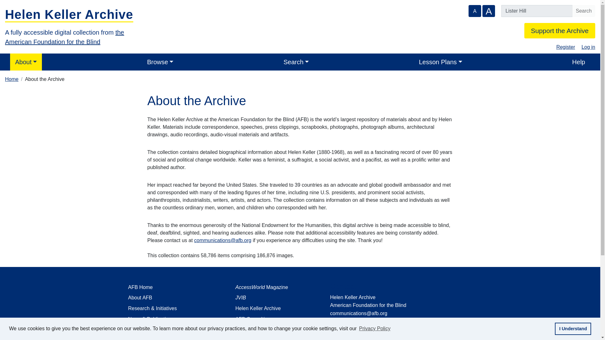 Image resolution: width=605 pixels, height=340 pixels. What do you see at coordinates (171, 287) in the screenshot?
I see `AFB Home` at bounding box center [171, 287].